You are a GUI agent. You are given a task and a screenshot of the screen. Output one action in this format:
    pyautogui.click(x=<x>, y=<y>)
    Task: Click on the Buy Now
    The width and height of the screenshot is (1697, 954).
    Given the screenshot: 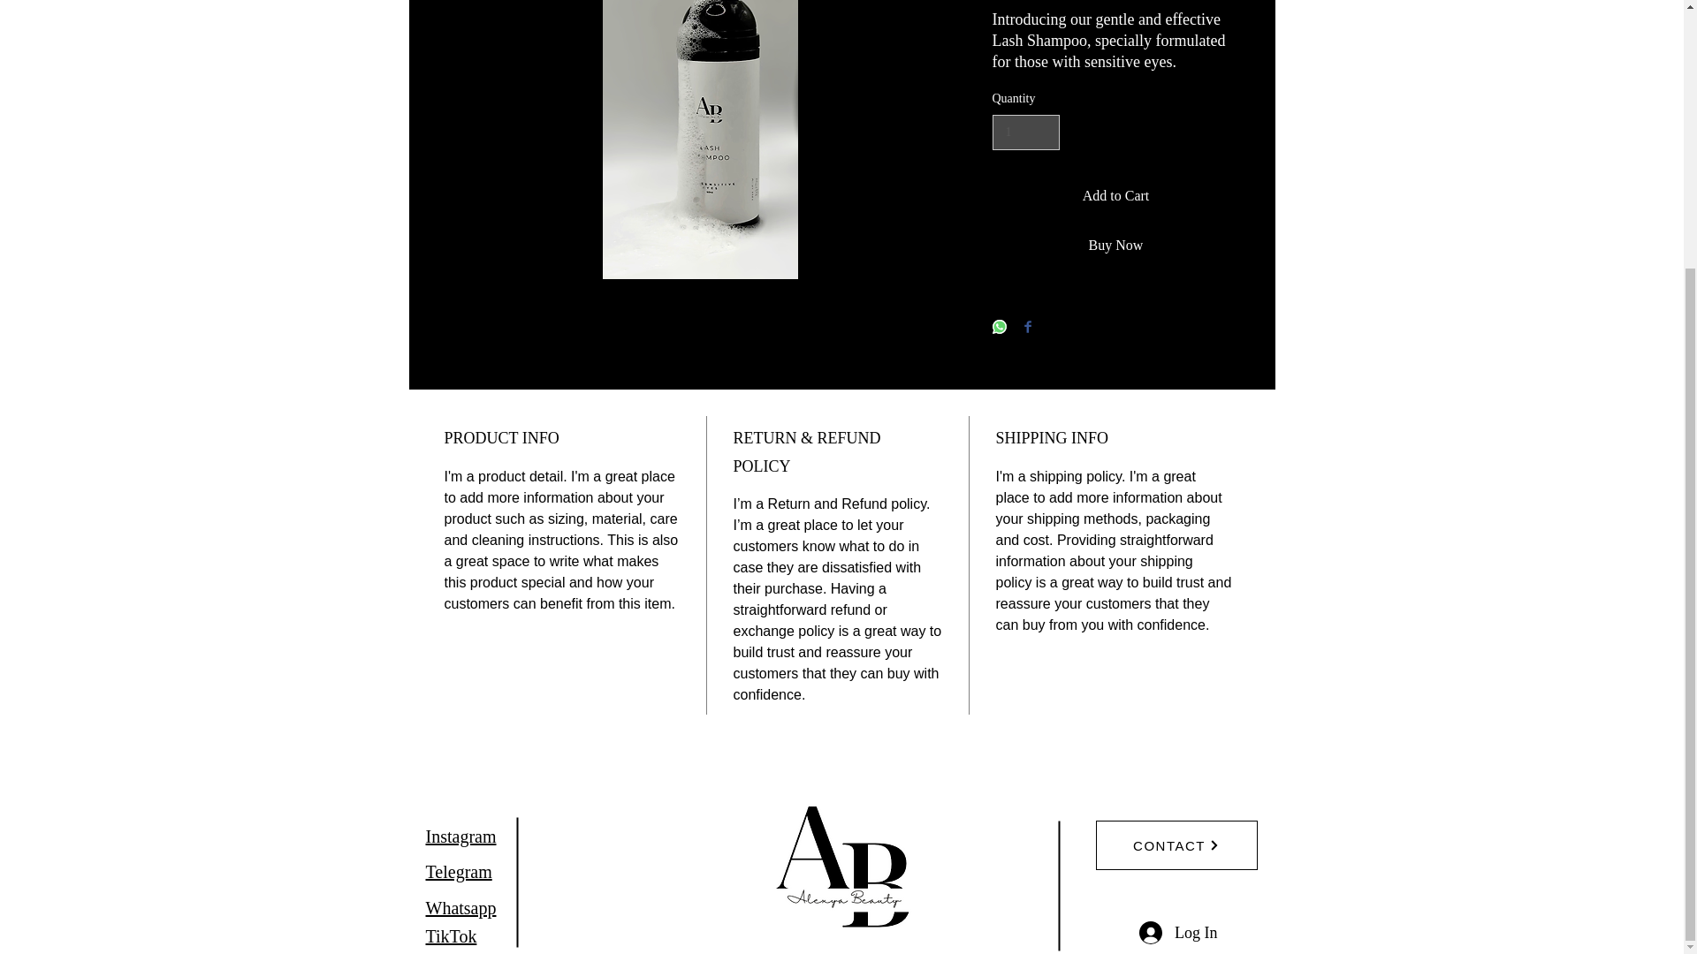 What is the action you would take?
    pyautogui.click(x=1115, y=246)
    